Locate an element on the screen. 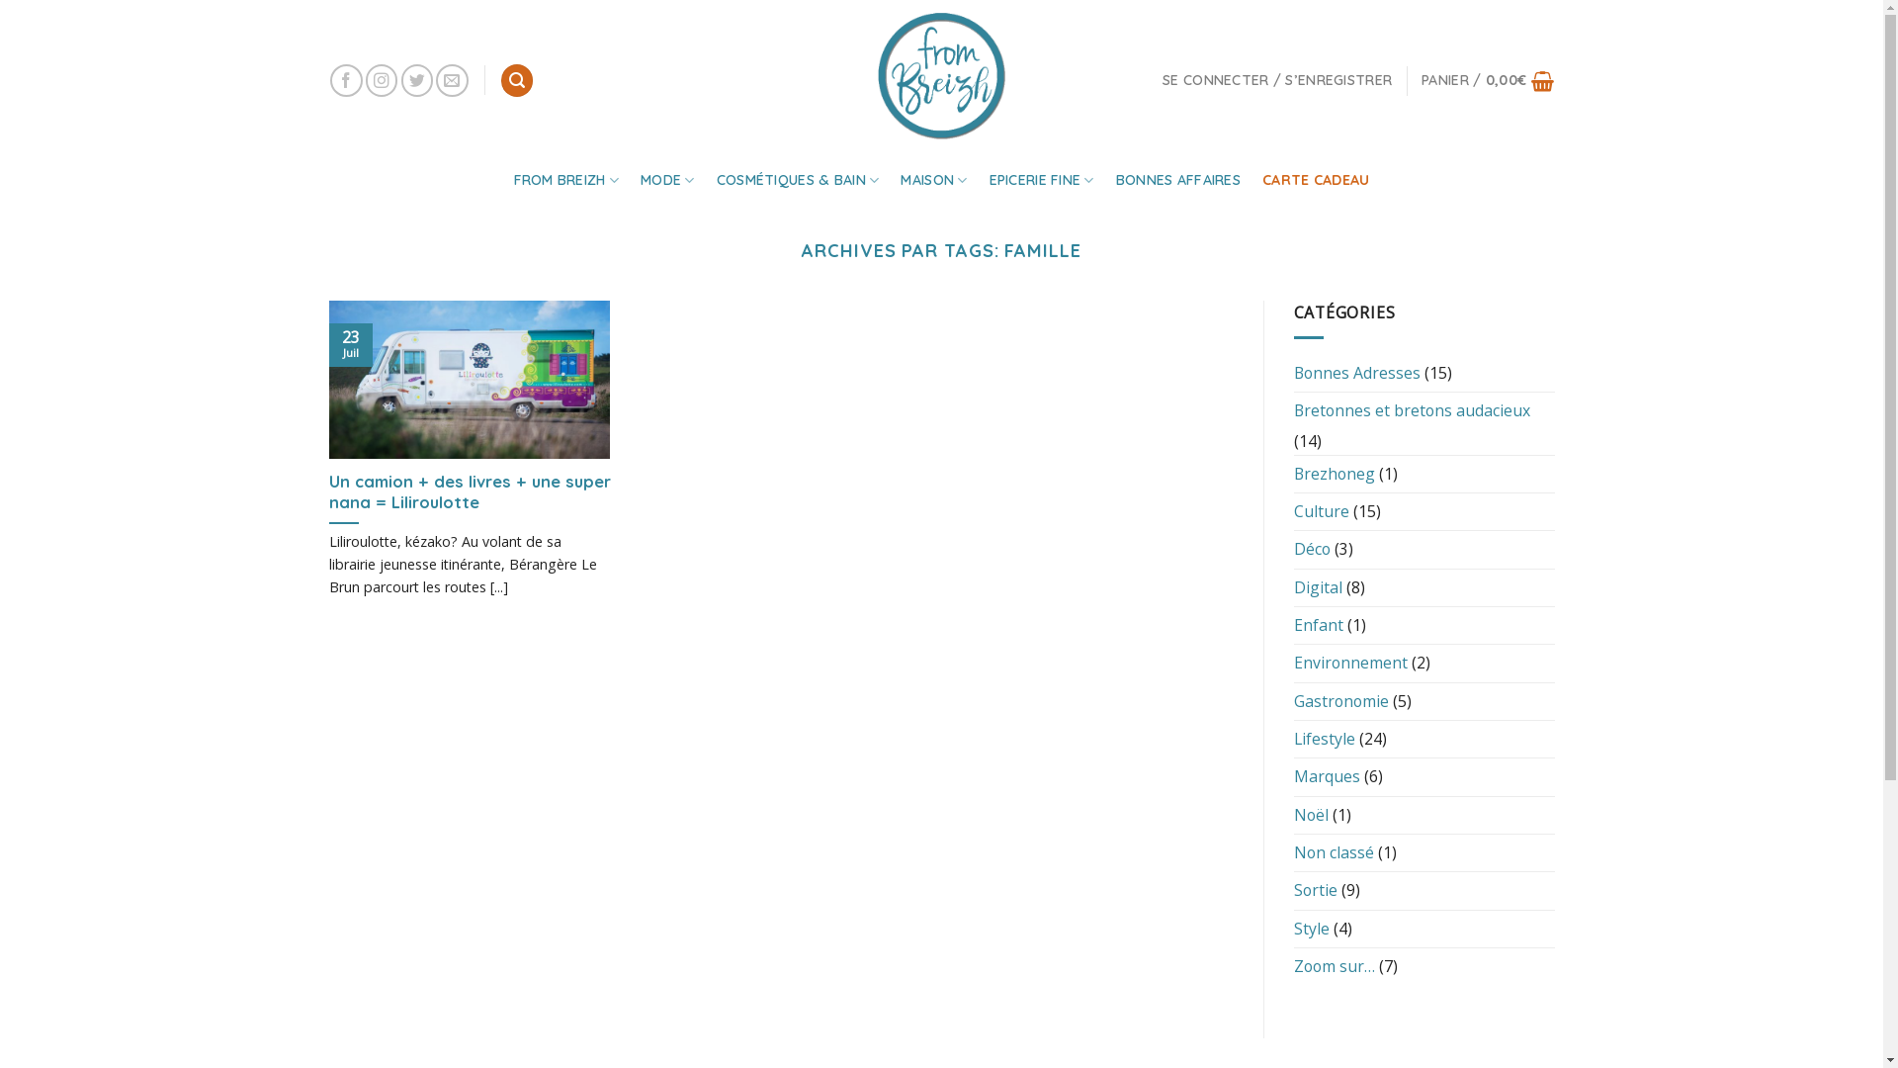 The height and width of the screenshot is (1068, 1898). Nous suivre sur Facebook is located at coordinates (346, 81).